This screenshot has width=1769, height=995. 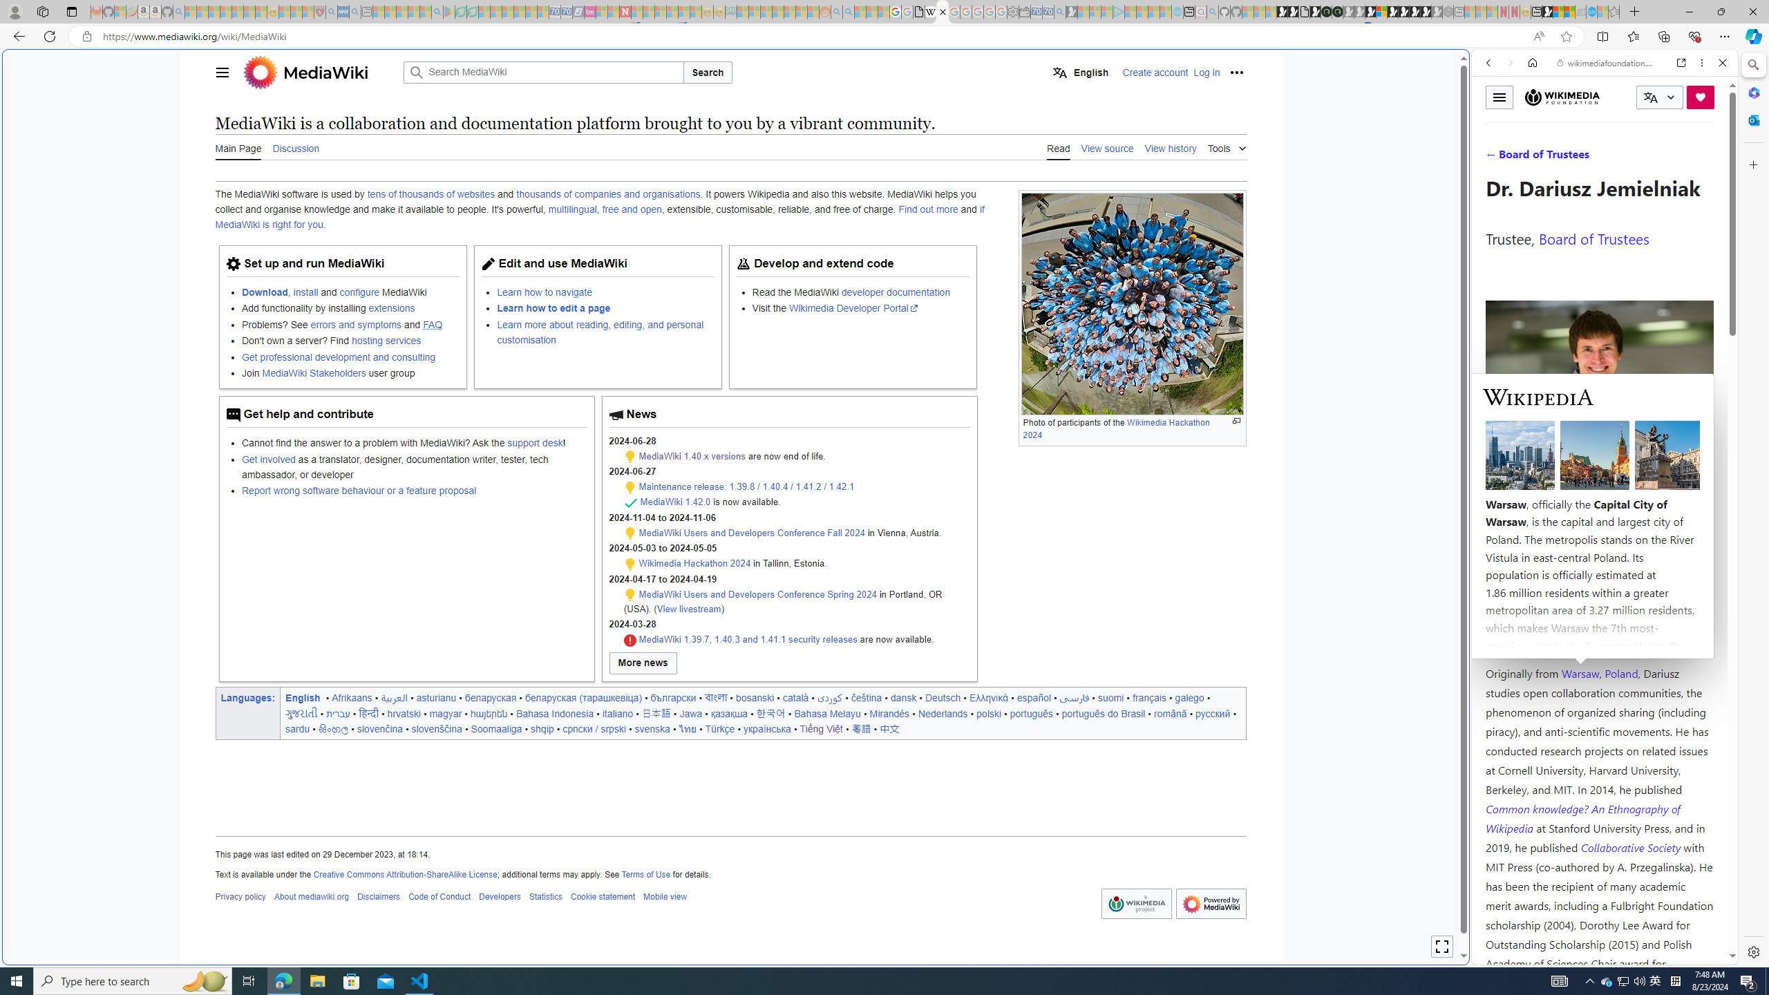 What do you see at coordinates (268, 459) in the screenshot?
I see `Get involved` at bounding box center [268, 459].